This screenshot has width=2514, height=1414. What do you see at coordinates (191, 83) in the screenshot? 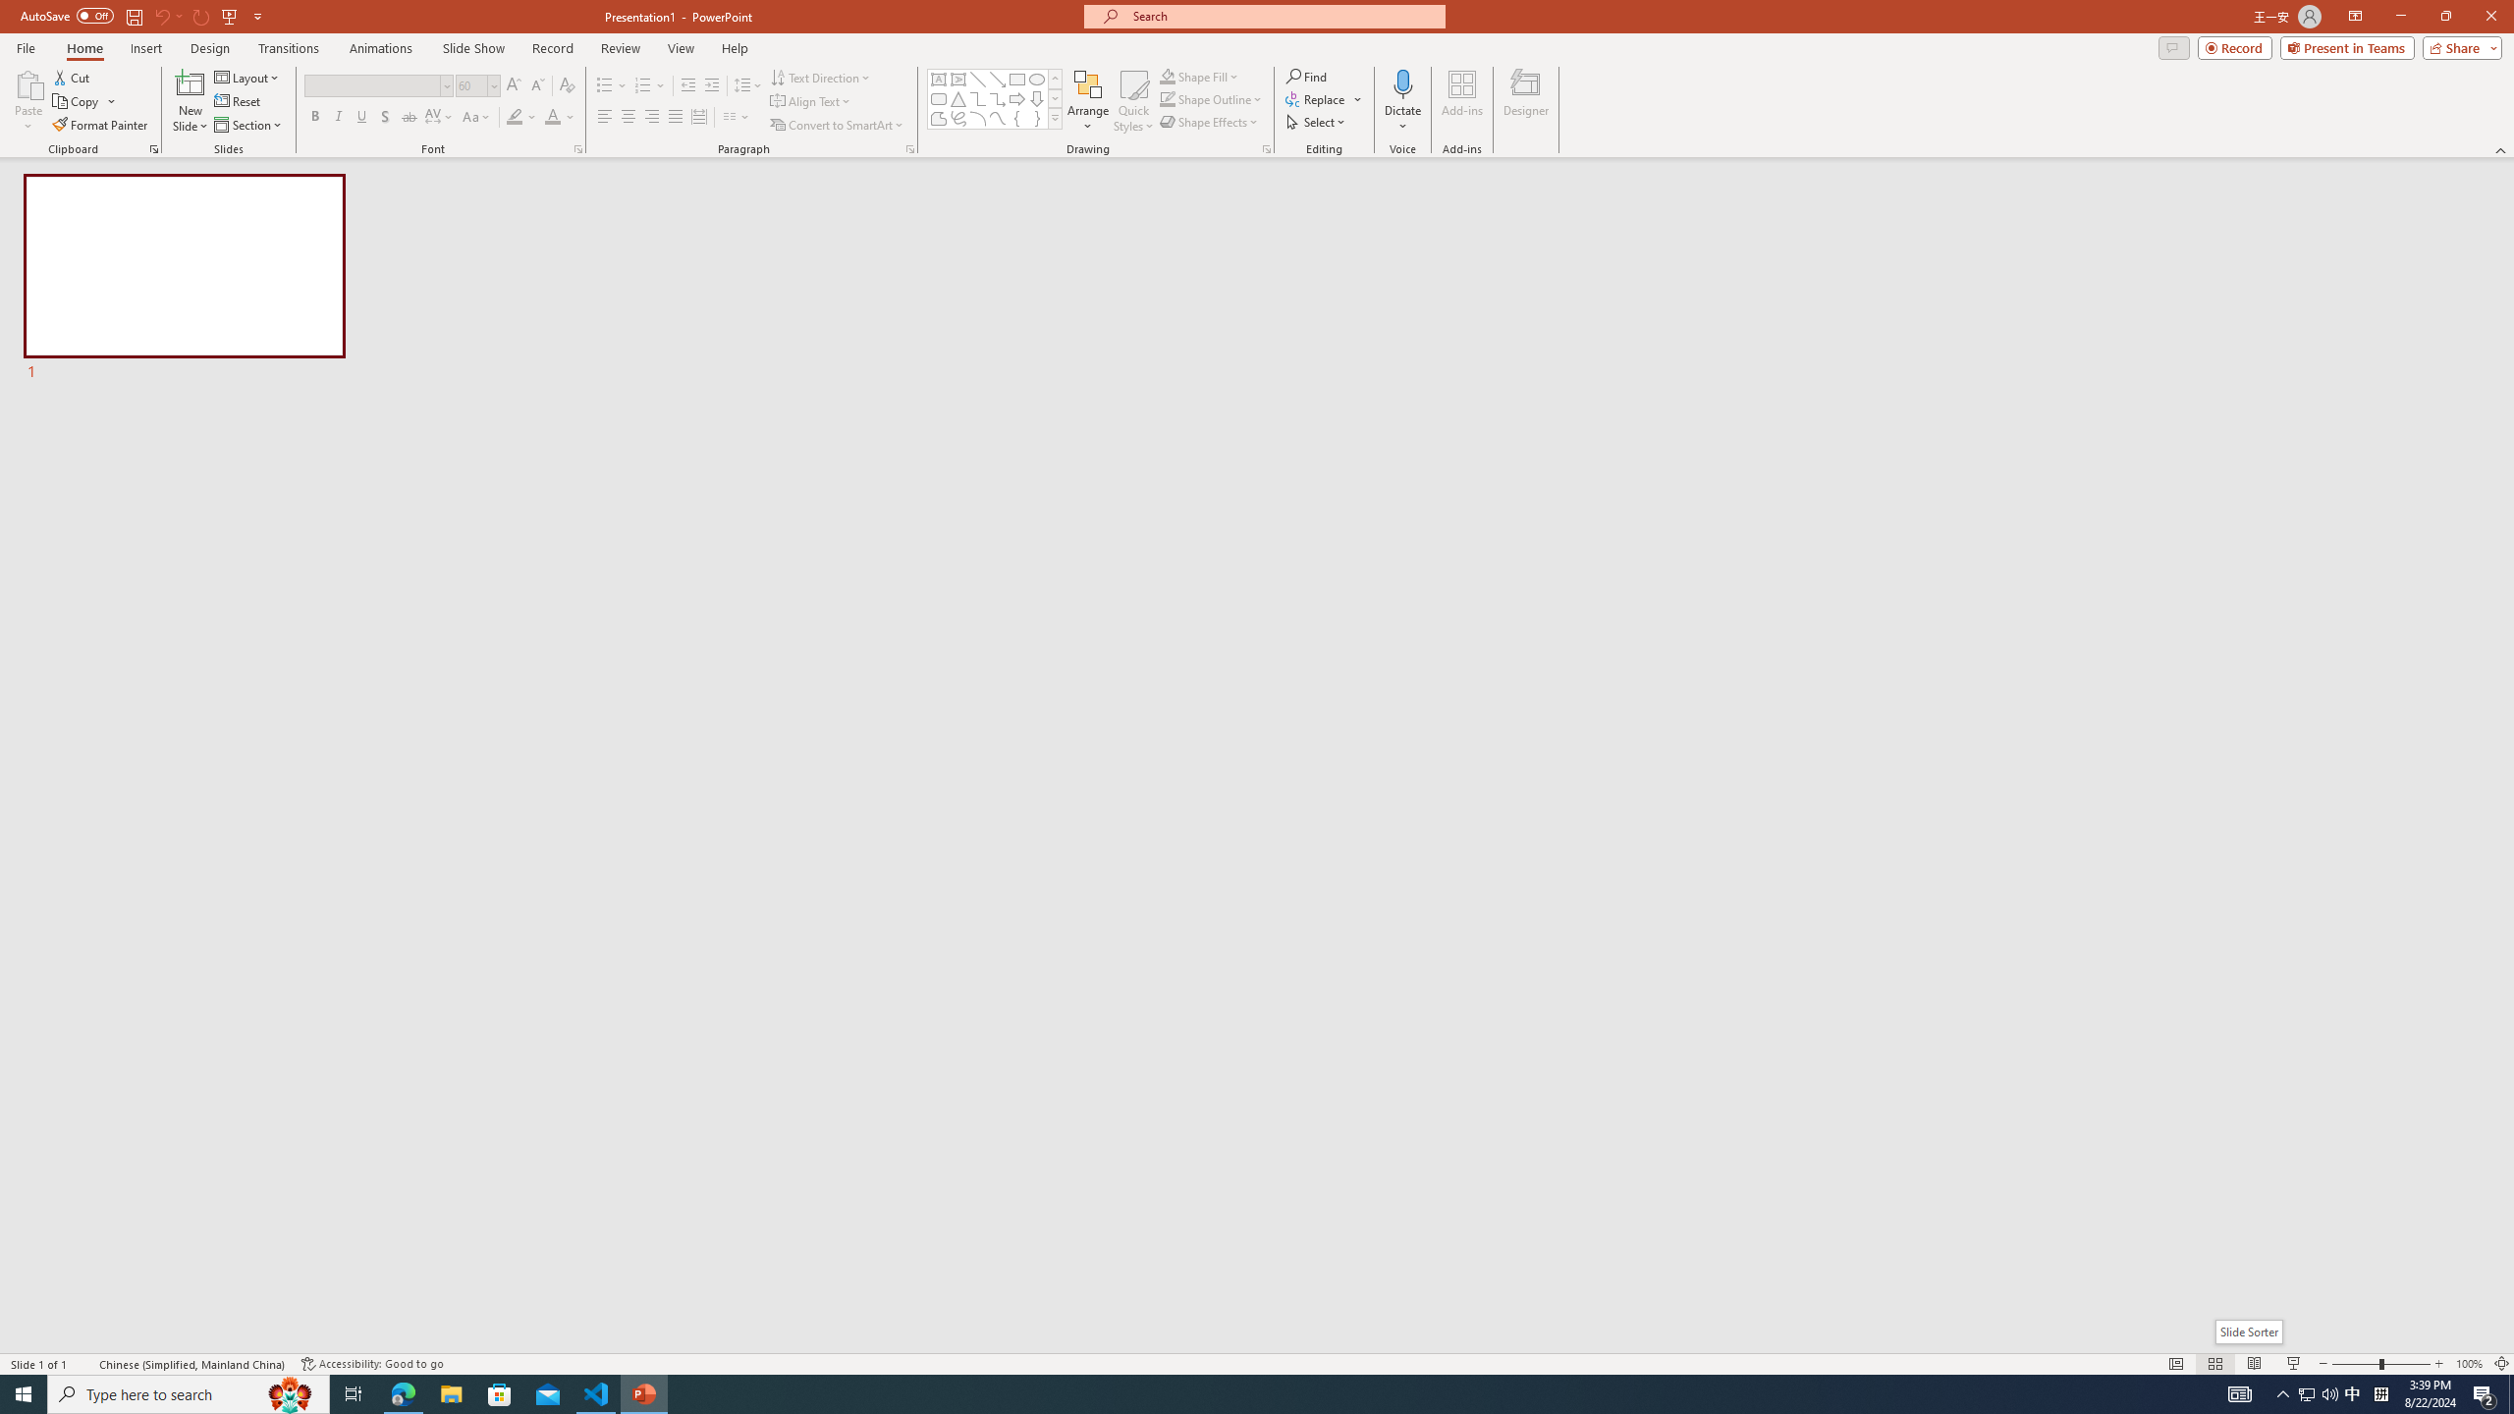
I see `New Slide` at bounding box center [191, 83].